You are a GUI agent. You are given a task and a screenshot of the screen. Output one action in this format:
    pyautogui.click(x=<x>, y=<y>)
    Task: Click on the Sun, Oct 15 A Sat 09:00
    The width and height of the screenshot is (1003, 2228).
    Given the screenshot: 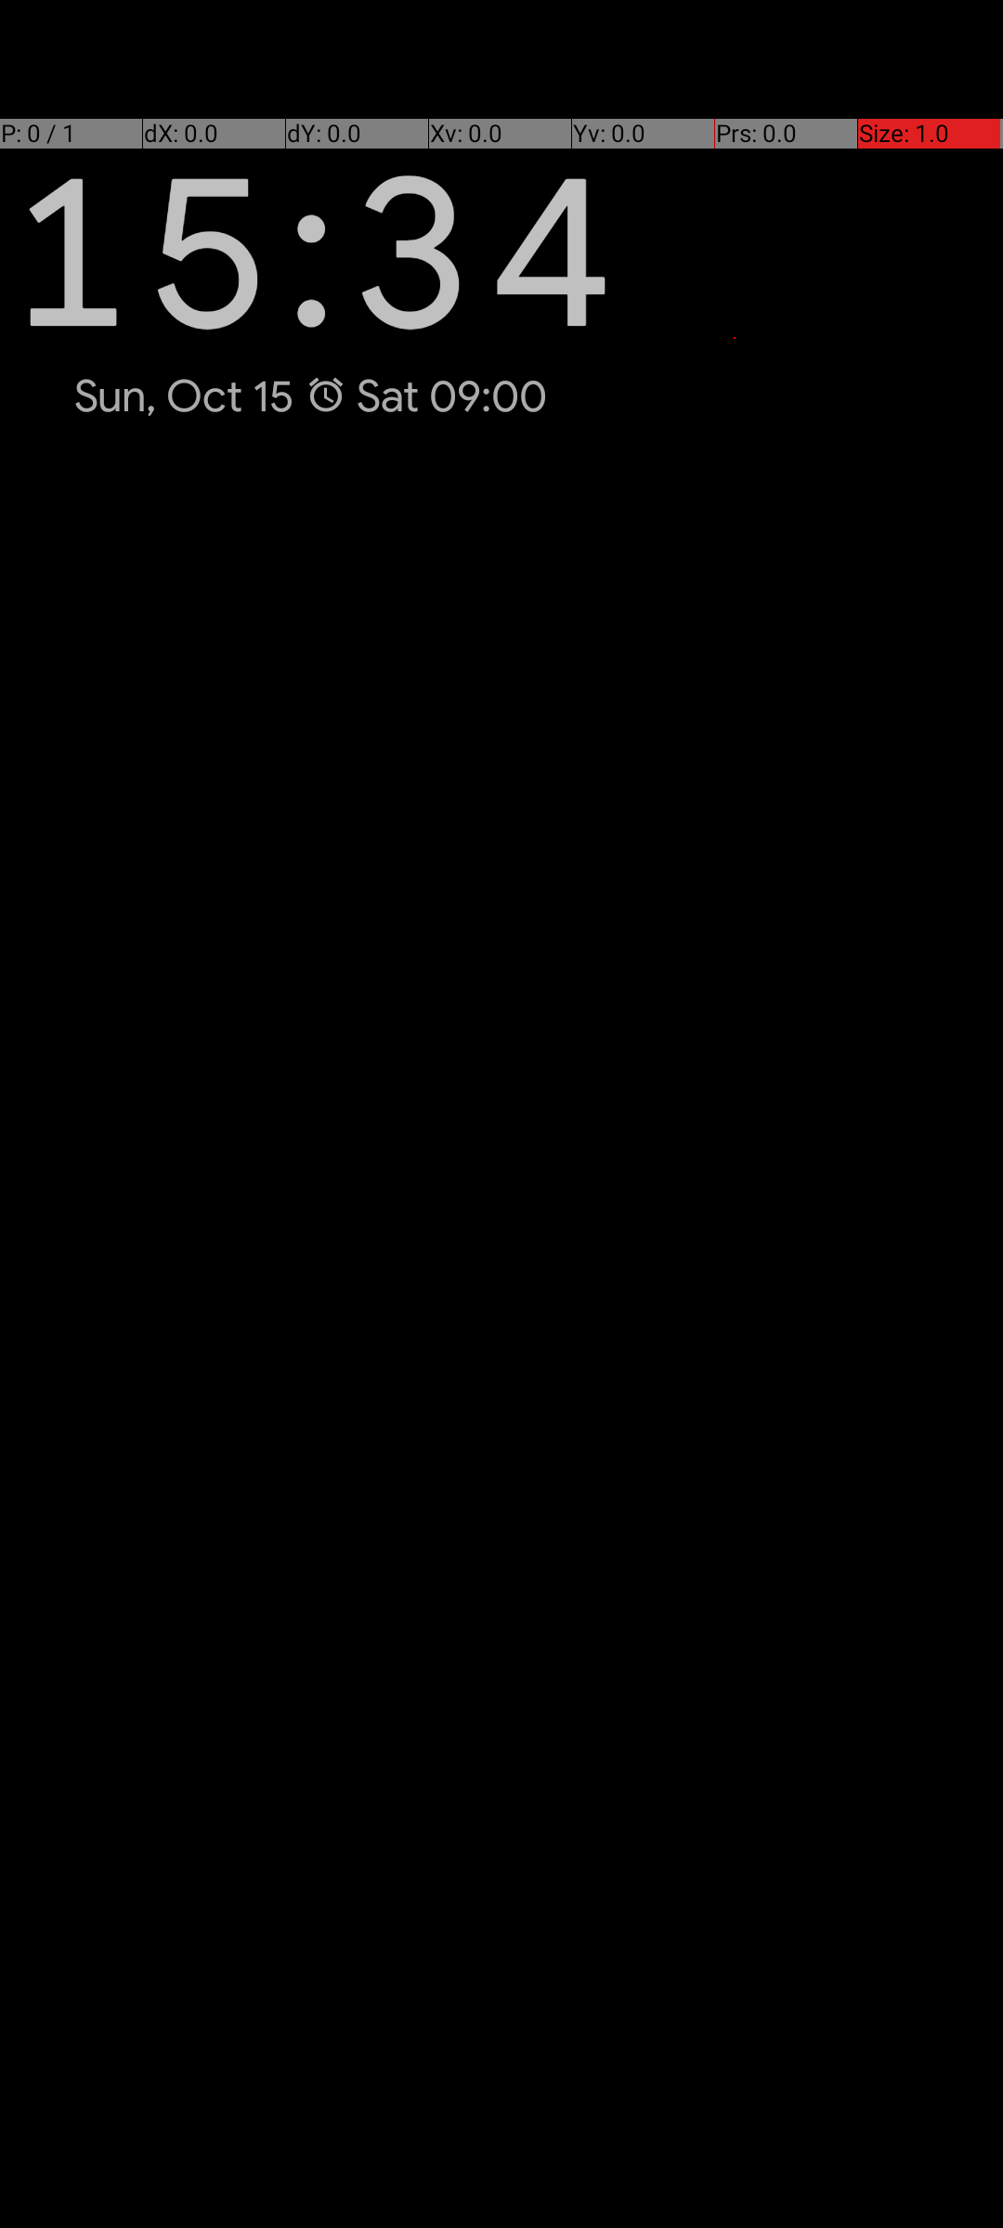 What is the action you would take?
    pyautogui.click(x=311, y=396)
    